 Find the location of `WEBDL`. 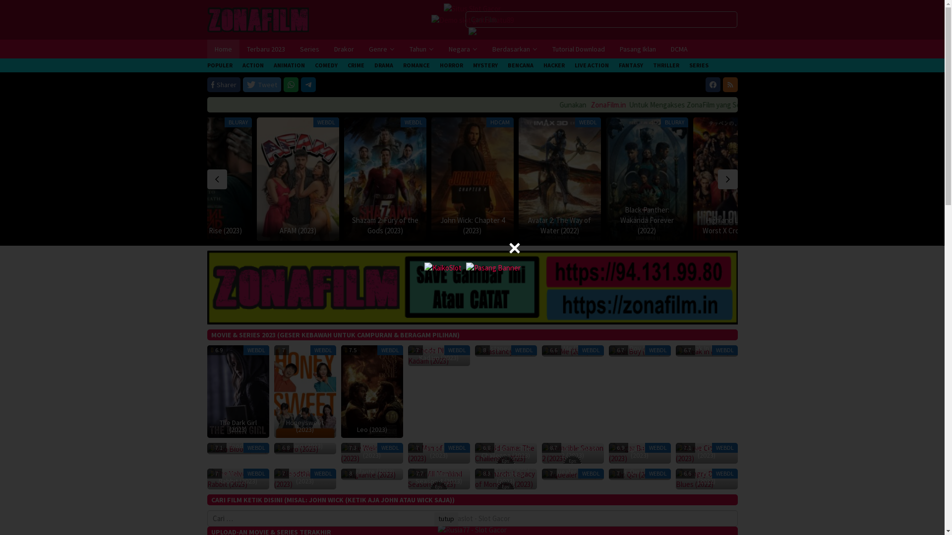

WEBDL is located at coordinates (524, 350).